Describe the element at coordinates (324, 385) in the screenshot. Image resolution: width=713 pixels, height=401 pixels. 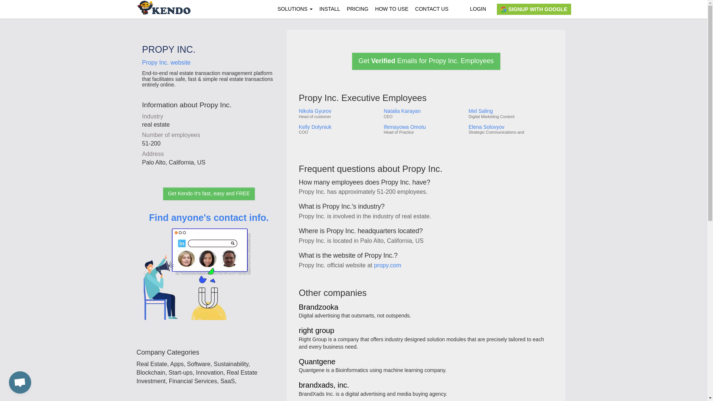
I see `brandxads, inc.` at that location.